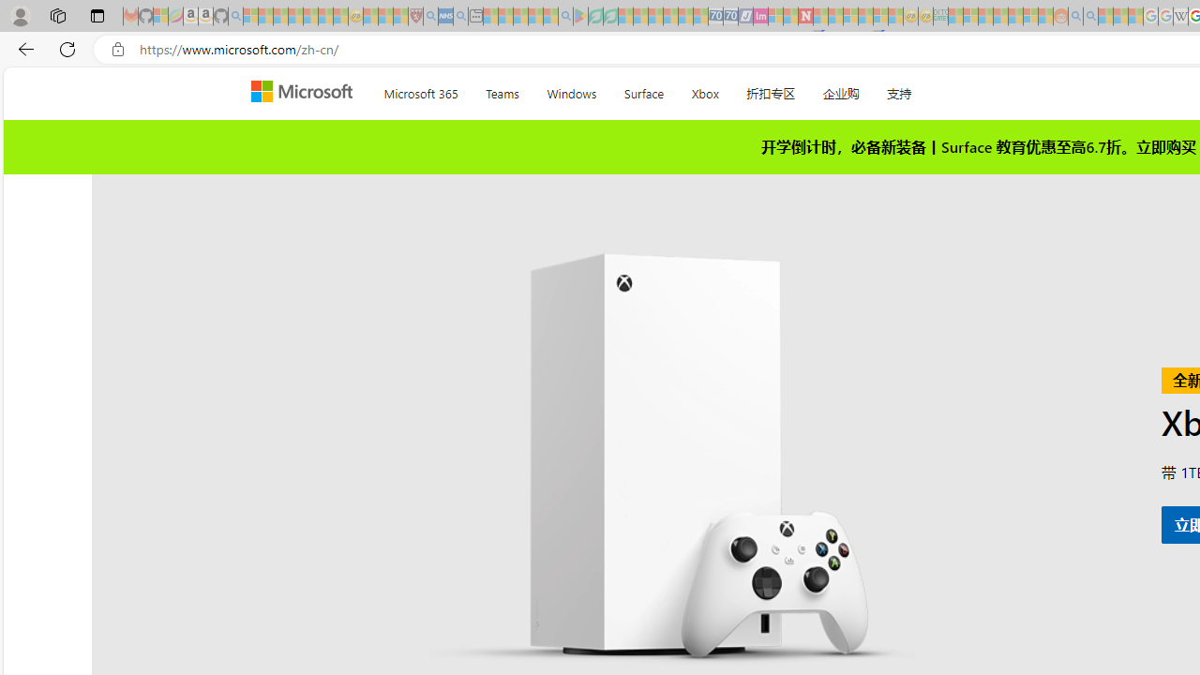 This screenshot has height=675, width=1200. What do you see at coordinates (955, 17) in the screenshot?
I see `MSNBC - MSN - Sleeping` at bounding box center [955, 17].